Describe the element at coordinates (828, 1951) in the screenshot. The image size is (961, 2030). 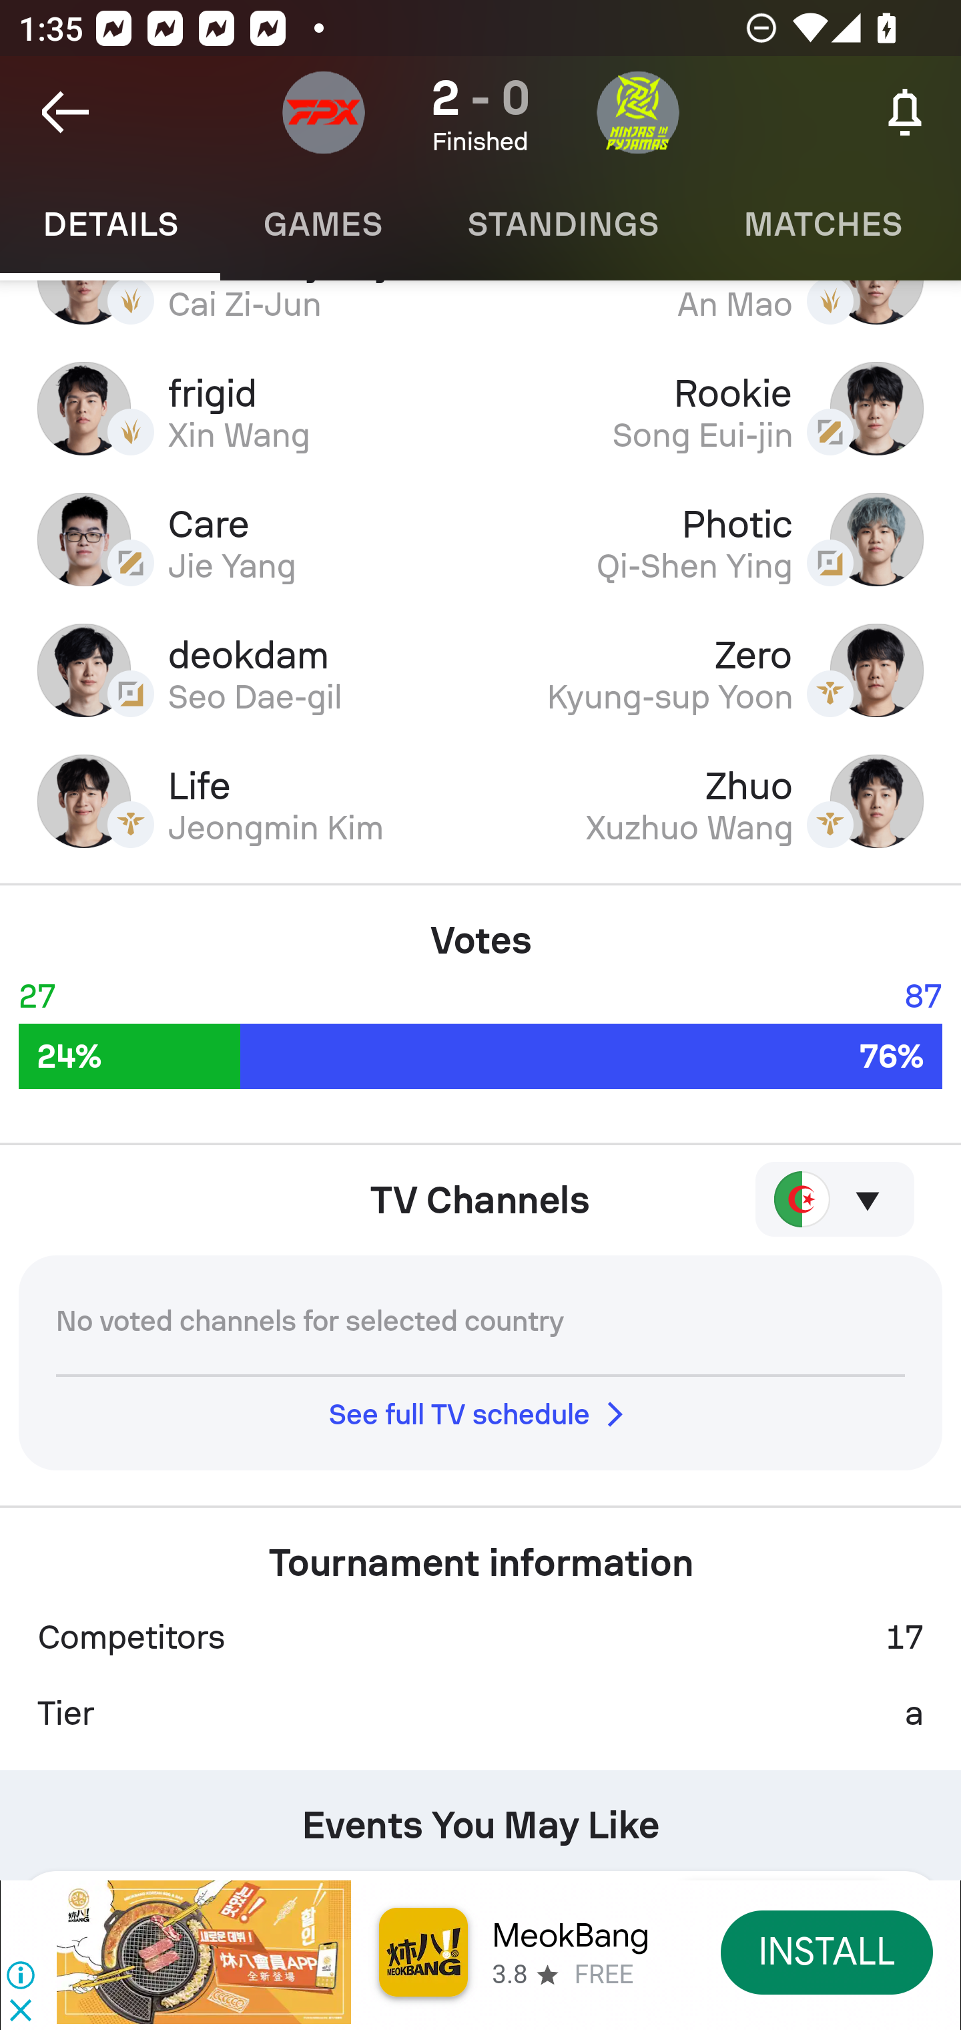
I see `INSTALL` at that location.